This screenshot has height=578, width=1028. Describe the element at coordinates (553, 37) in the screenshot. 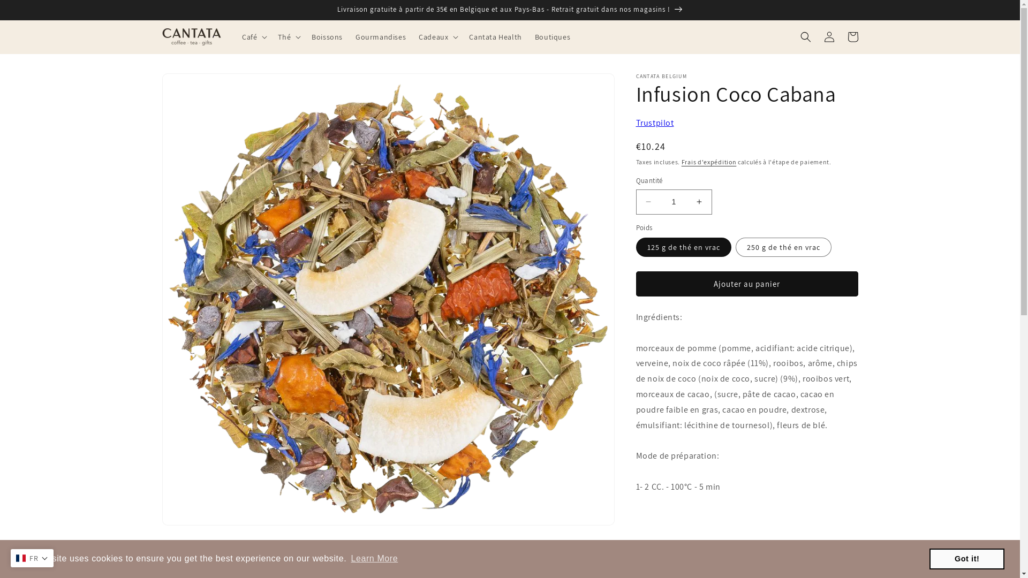

I see `Boutiques` at that location.